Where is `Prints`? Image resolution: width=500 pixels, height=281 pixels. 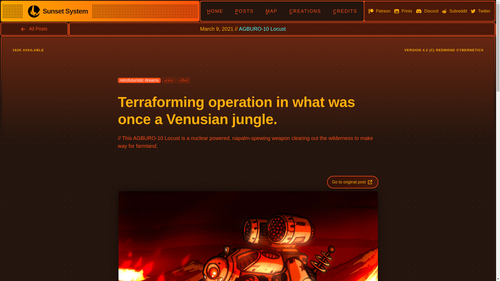 Prints is located at coordinates (403, 11).